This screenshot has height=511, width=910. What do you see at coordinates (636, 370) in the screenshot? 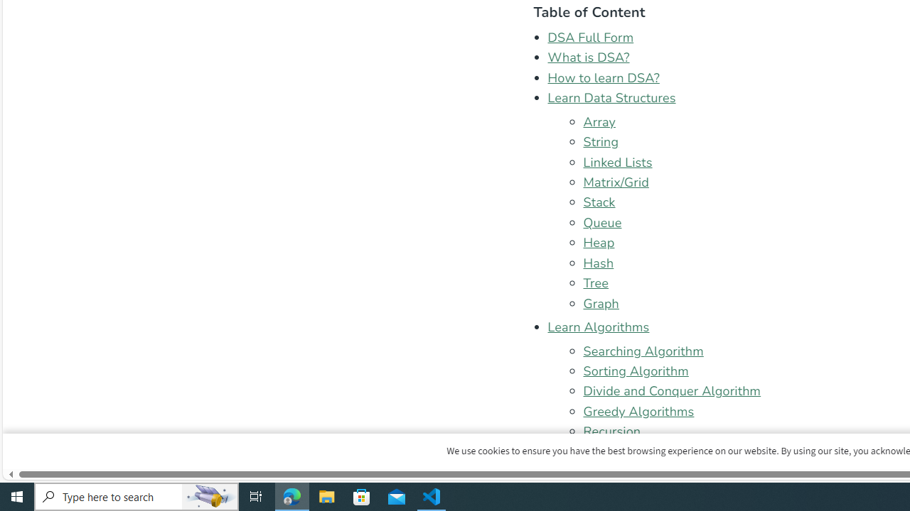
I see `Sorting Algorithm` at bounding box center [636, 370].